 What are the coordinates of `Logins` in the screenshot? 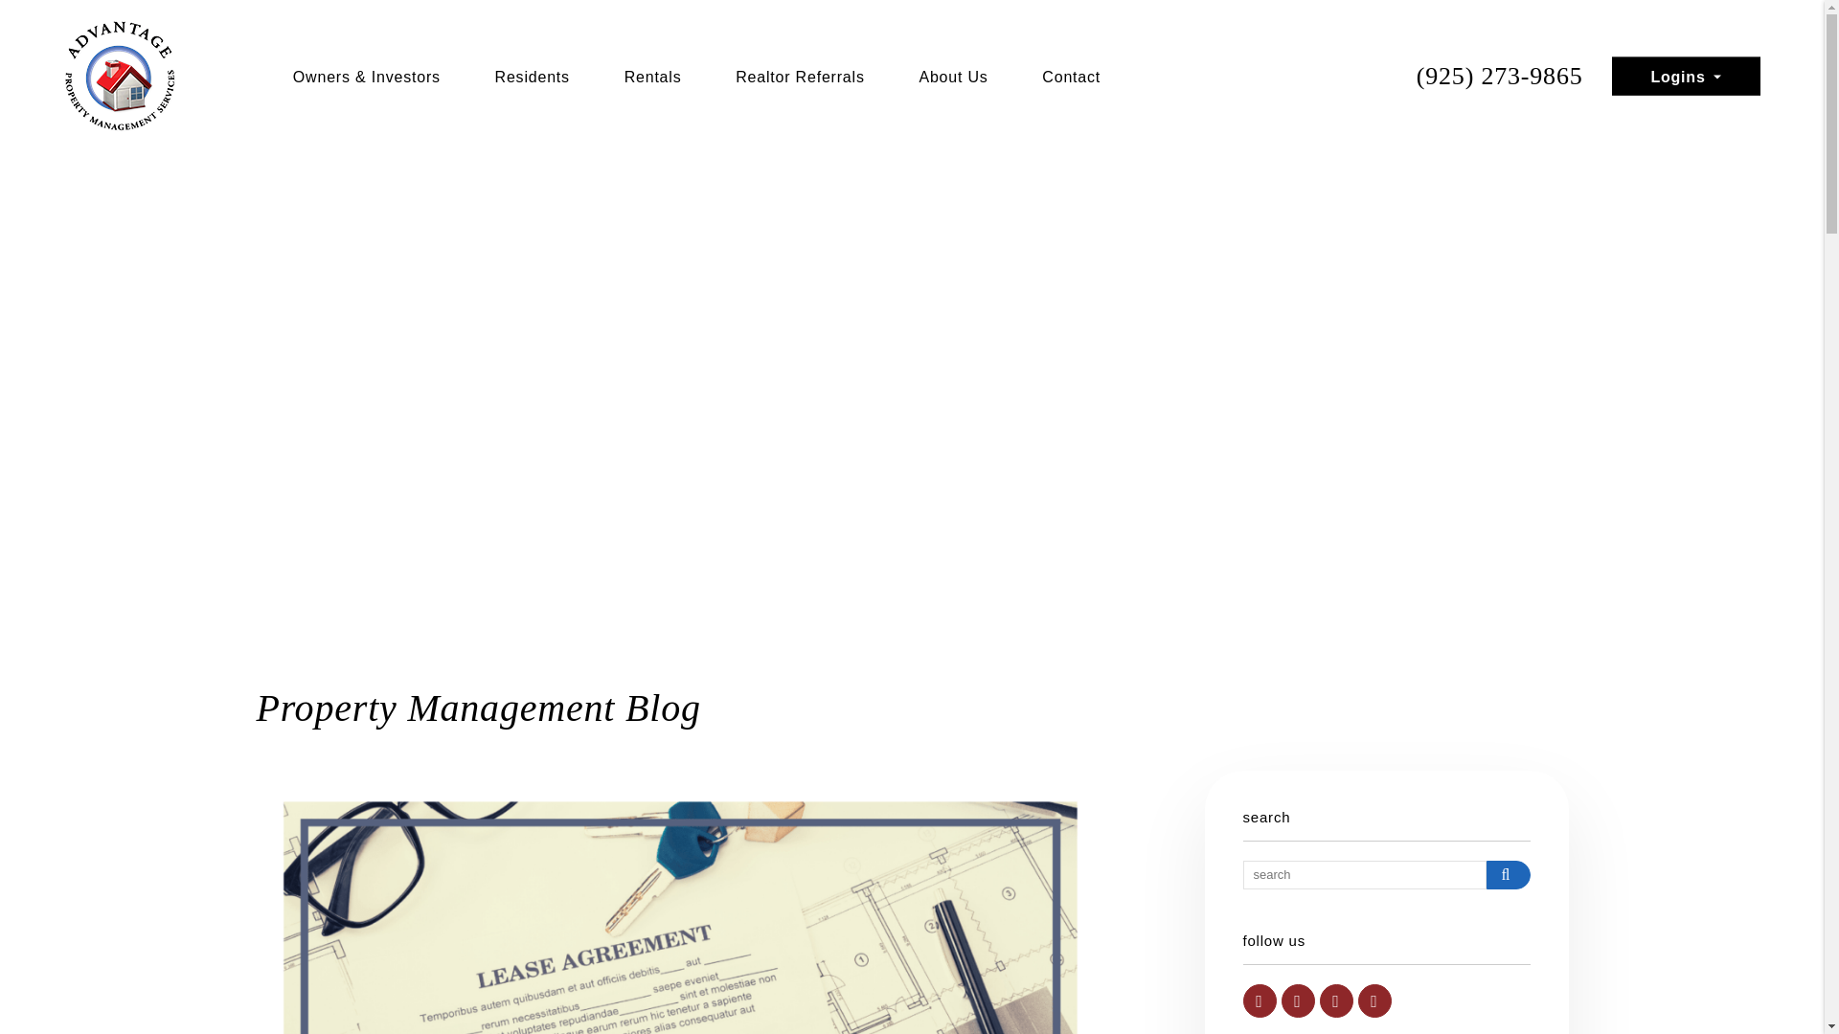 It's located at (1685, 77).